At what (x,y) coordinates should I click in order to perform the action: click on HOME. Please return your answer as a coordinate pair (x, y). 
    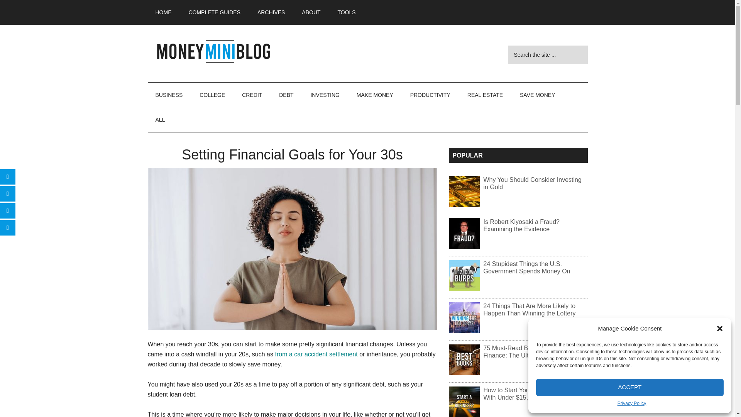
    Looking at the image, I should click on (163, 12).